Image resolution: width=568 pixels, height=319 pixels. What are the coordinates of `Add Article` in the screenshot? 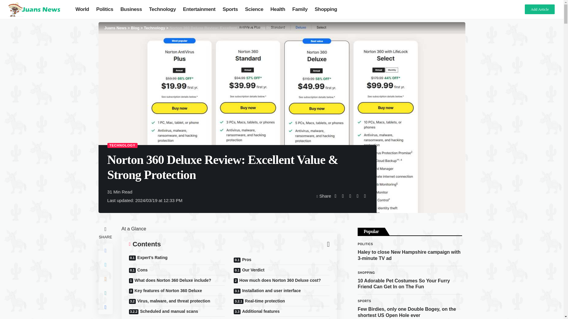 It's located at (540, 9).